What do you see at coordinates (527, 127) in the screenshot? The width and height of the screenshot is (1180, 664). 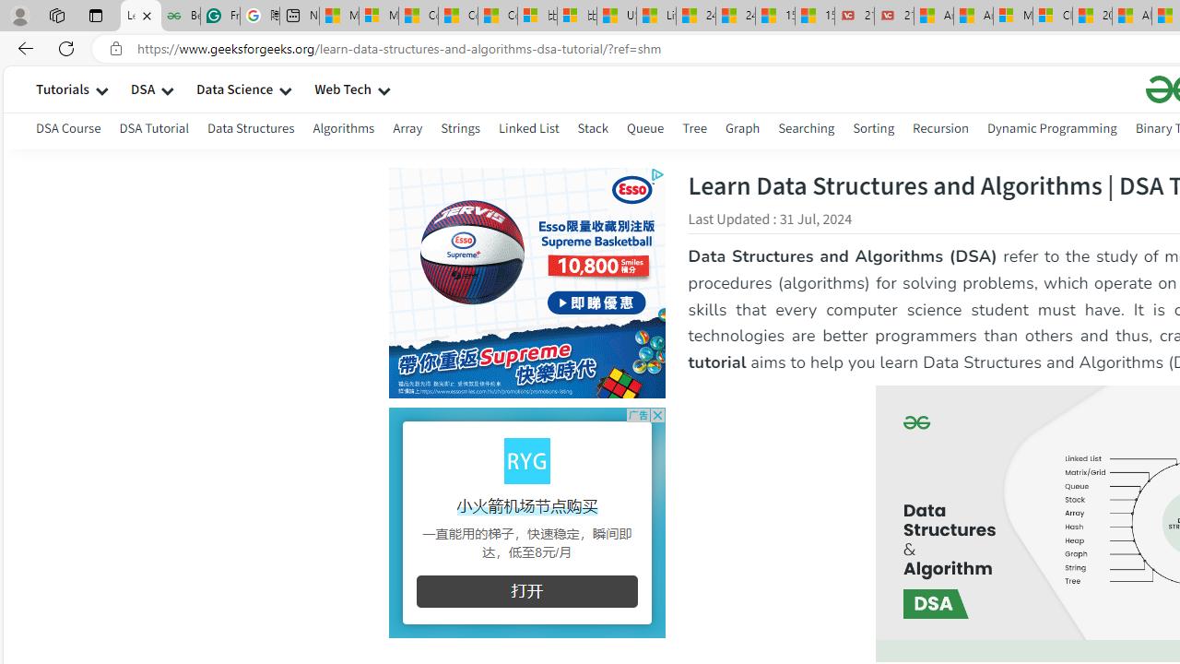 I see `Linked List` at bounding box center [527, 127].